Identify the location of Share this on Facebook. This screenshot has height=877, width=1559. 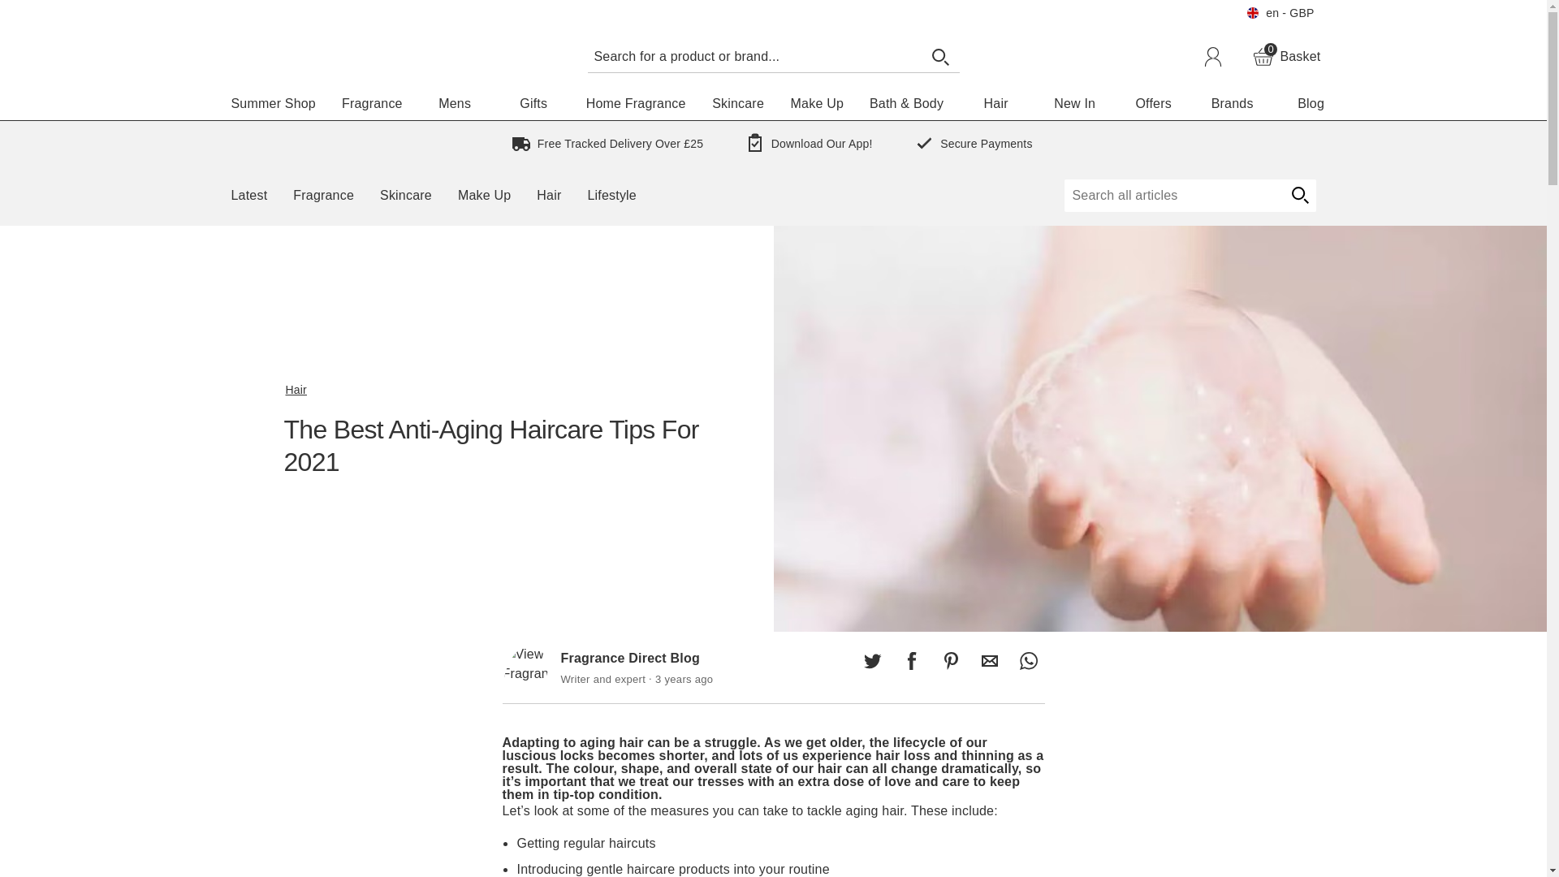
(911, 660).